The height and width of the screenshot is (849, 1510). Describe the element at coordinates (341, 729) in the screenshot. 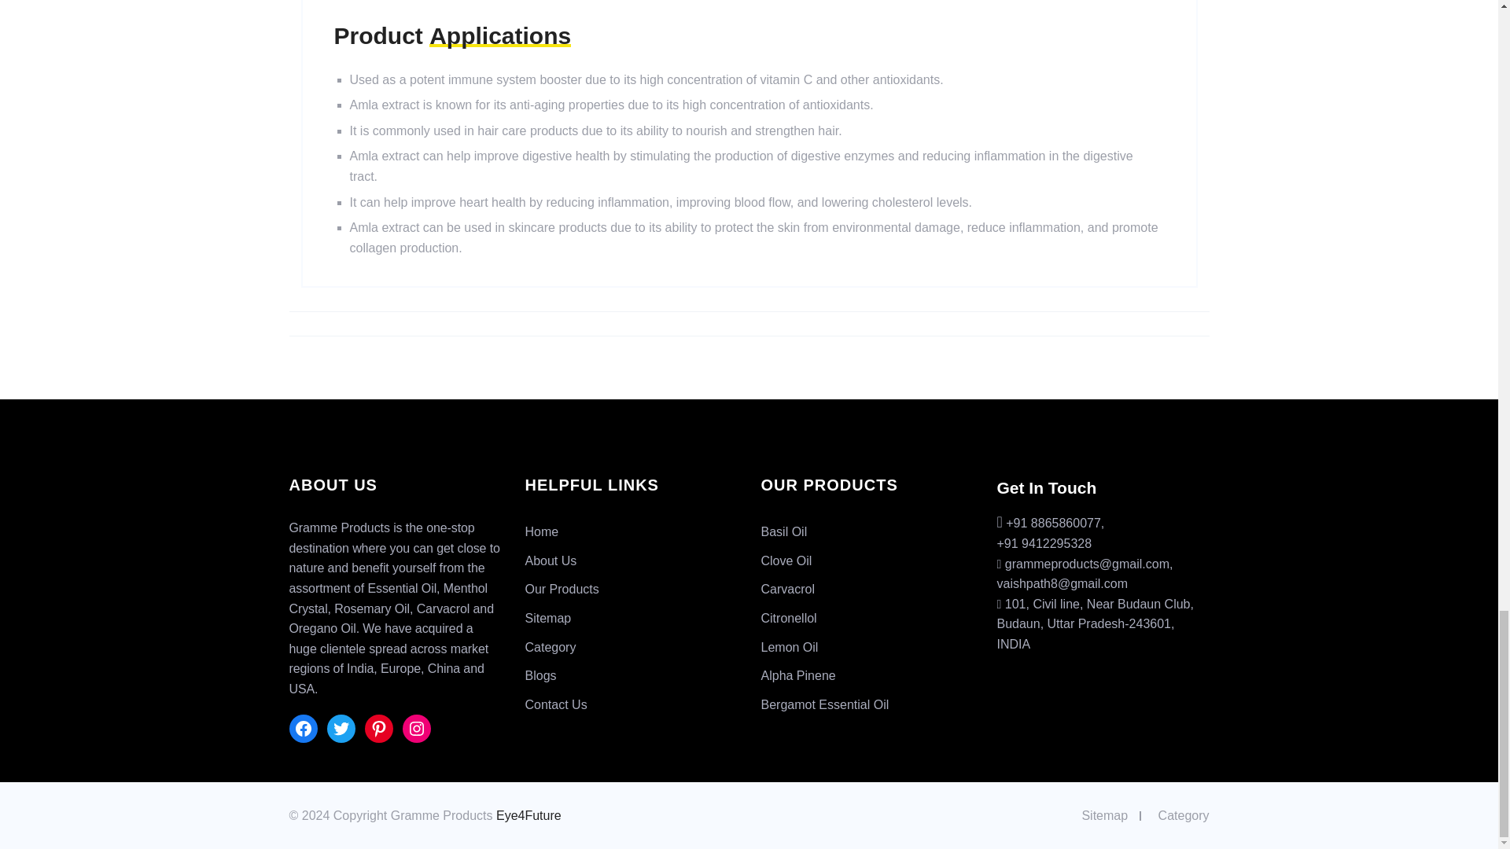

I see `Twitter` at that location.